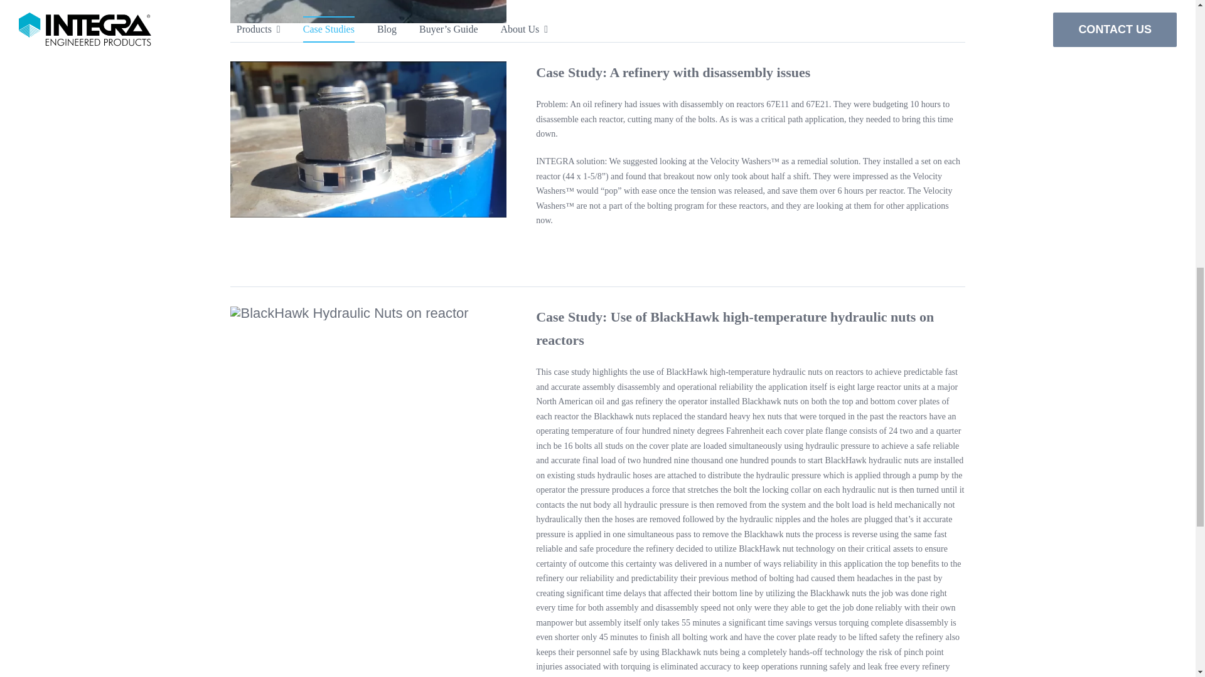 The image size is (1205, 677). I want to click on BlackHawk Hydraulic Nuts on reactor, so click(349, 313).